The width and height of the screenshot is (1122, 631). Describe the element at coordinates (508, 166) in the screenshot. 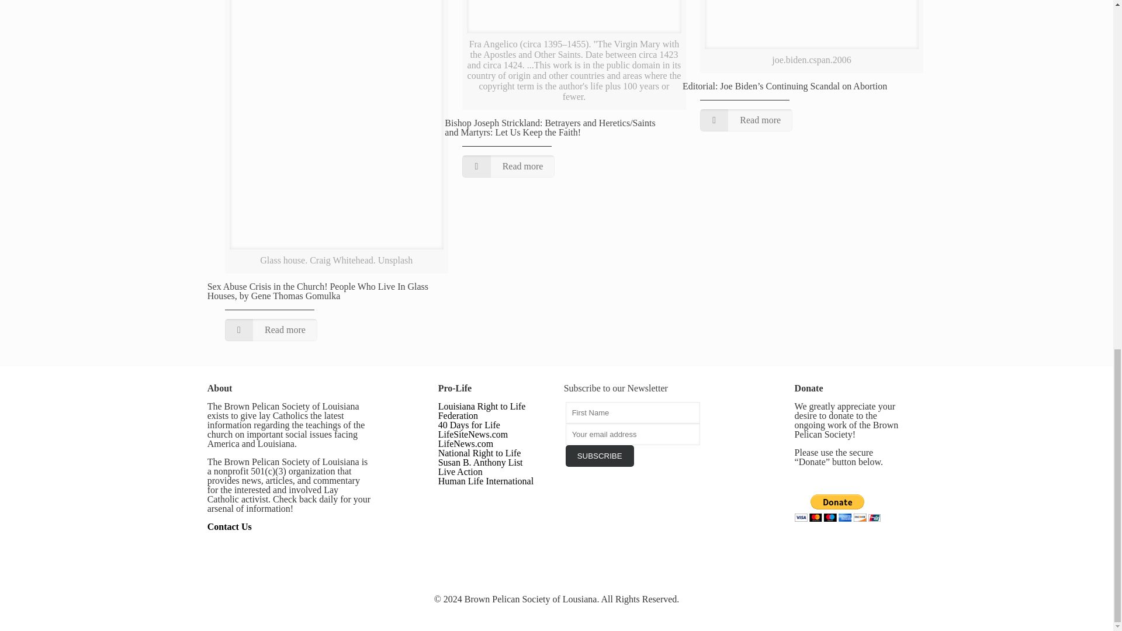

I see `Read more` at that location.